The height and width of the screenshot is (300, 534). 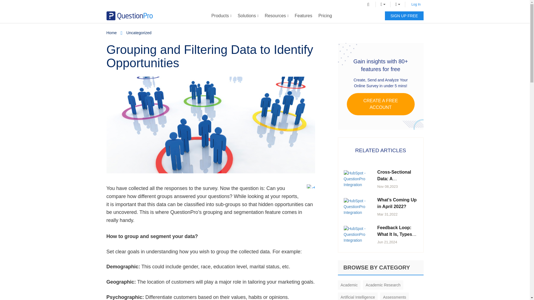 I want to click on Pricing, so click(x=325, y=16).